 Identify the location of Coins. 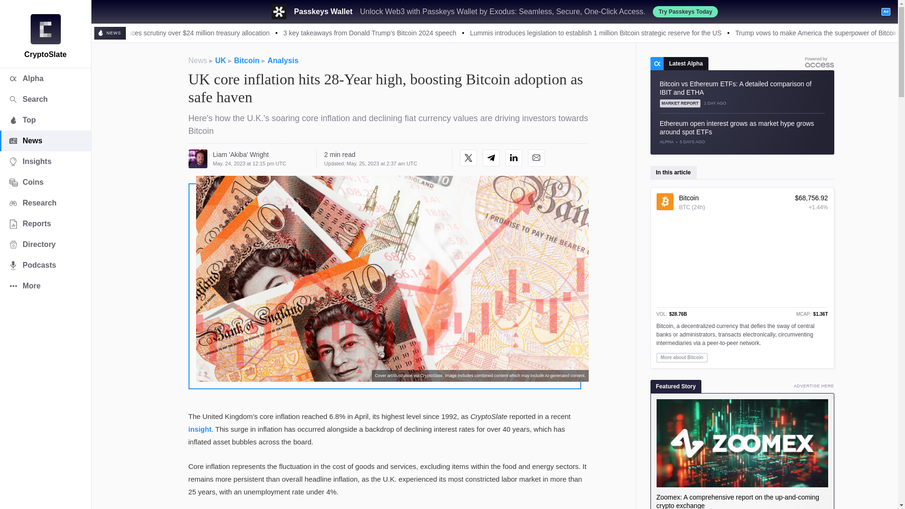
(45, 182).